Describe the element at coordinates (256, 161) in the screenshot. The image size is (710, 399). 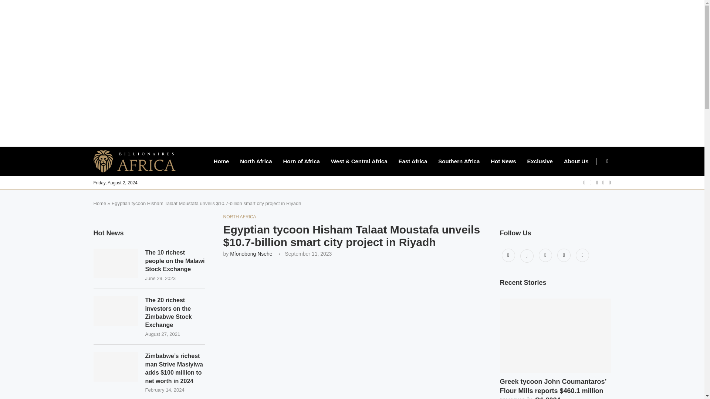
I see `North Africa` at that location.